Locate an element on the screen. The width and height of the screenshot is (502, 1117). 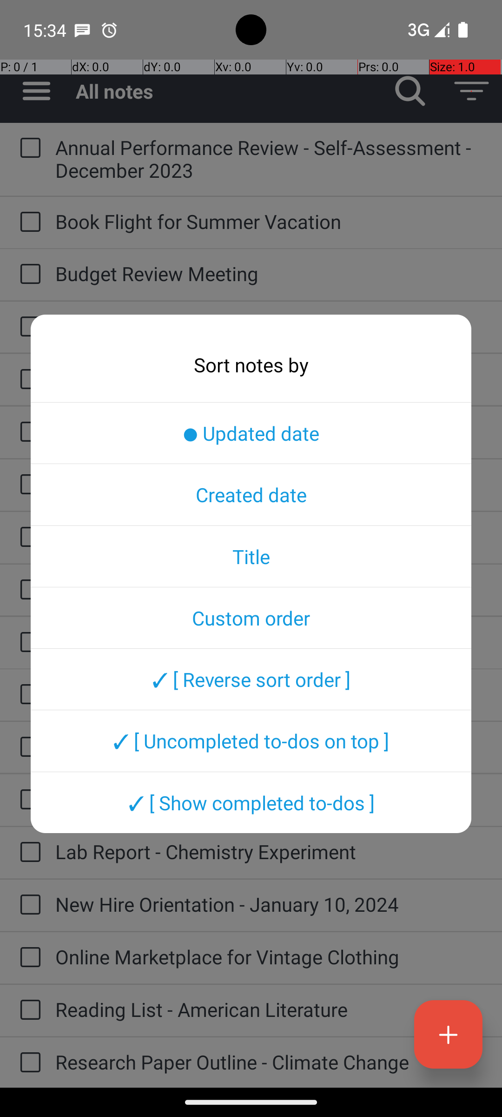
✓ [ Show completed to-dos ] is located at coordinates (251, 802).